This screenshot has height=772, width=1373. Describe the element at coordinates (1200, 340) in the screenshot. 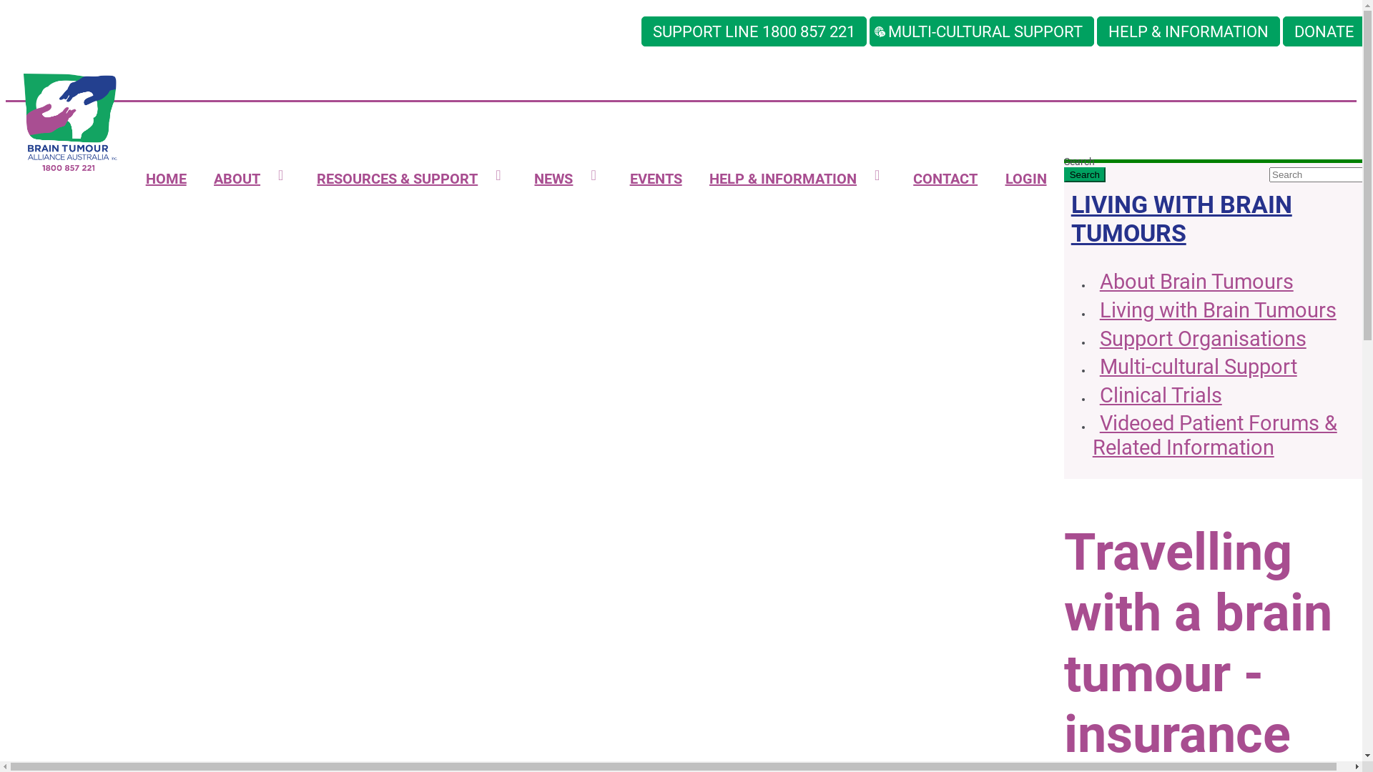

I see `Support Organisations` at that location.